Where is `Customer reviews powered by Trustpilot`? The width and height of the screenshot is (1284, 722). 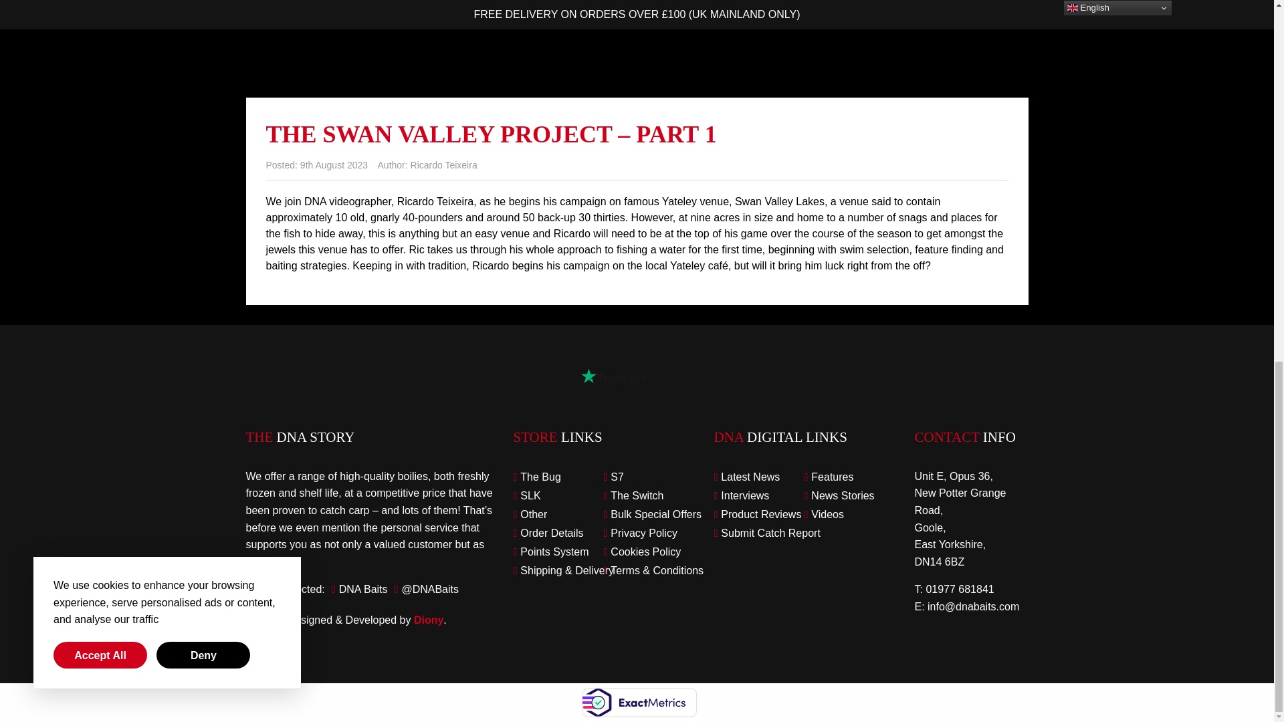 Customer reviews powered by Trustpilot is located at coordinates (613, 376).